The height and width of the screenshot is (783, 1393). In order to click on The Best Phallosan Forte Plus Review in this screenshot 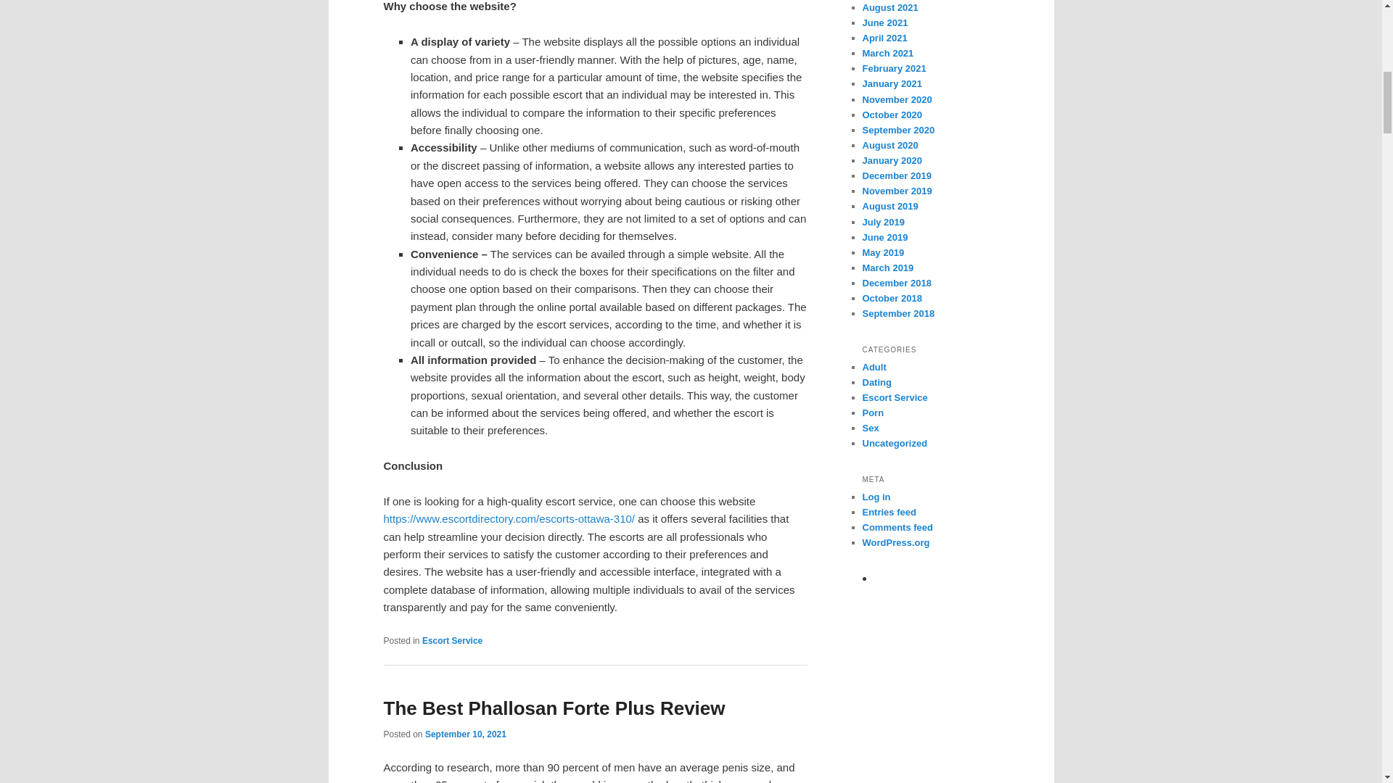, I will do `click(554, 708)`.